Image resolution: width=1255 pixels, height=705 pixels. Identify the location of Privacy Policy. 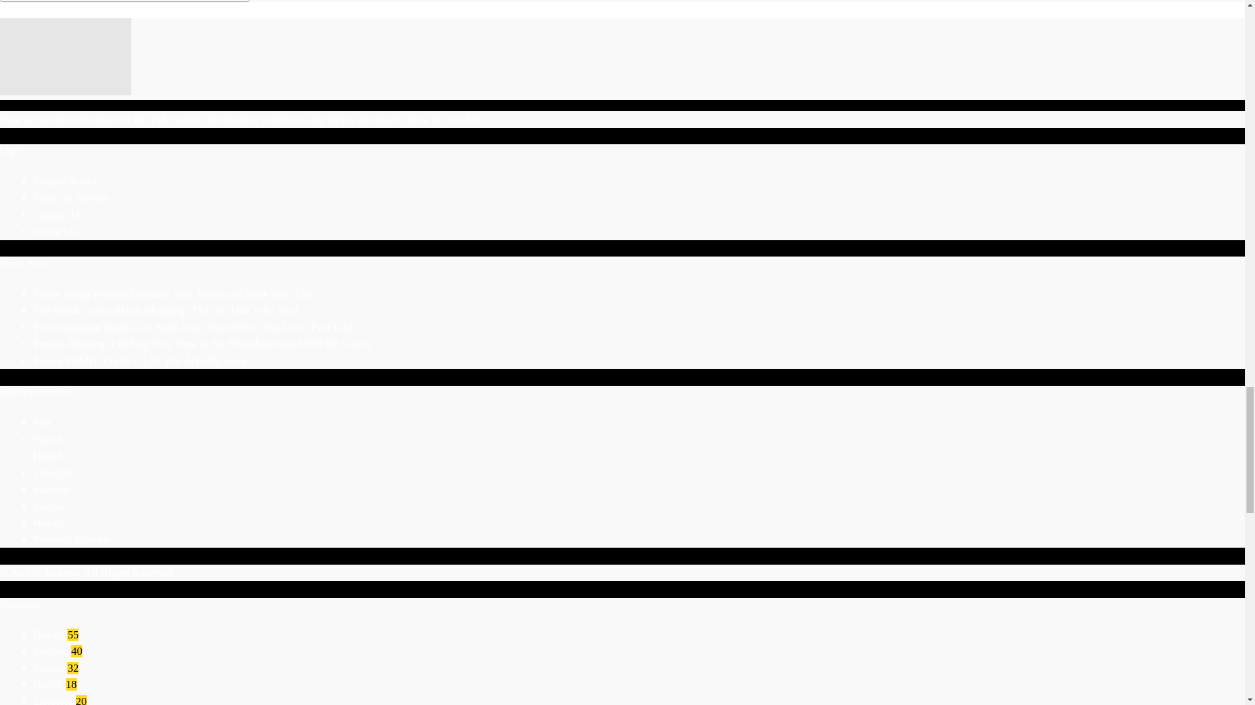
(66, 181).